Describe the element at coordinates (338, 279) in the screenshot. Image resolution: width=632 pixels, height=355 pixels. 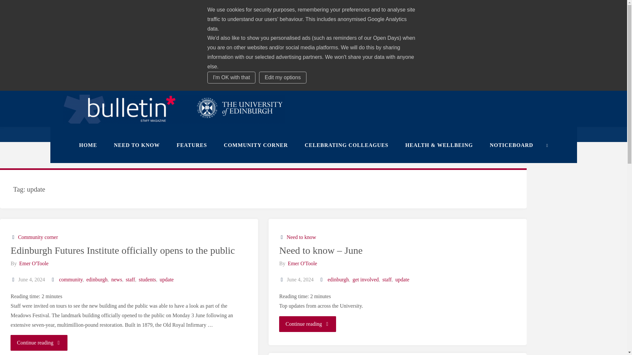
I see `edinburgh` at that location.